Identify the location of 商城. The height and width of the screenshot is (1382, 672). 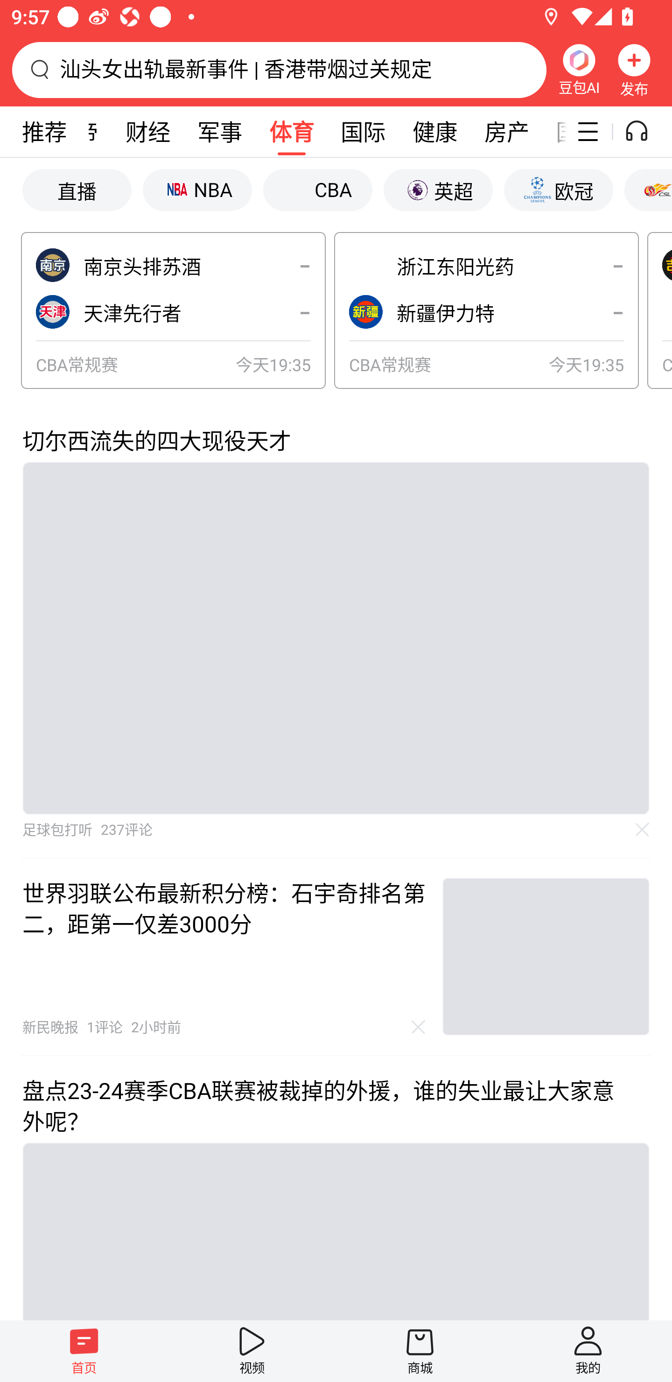
(420, 1351).